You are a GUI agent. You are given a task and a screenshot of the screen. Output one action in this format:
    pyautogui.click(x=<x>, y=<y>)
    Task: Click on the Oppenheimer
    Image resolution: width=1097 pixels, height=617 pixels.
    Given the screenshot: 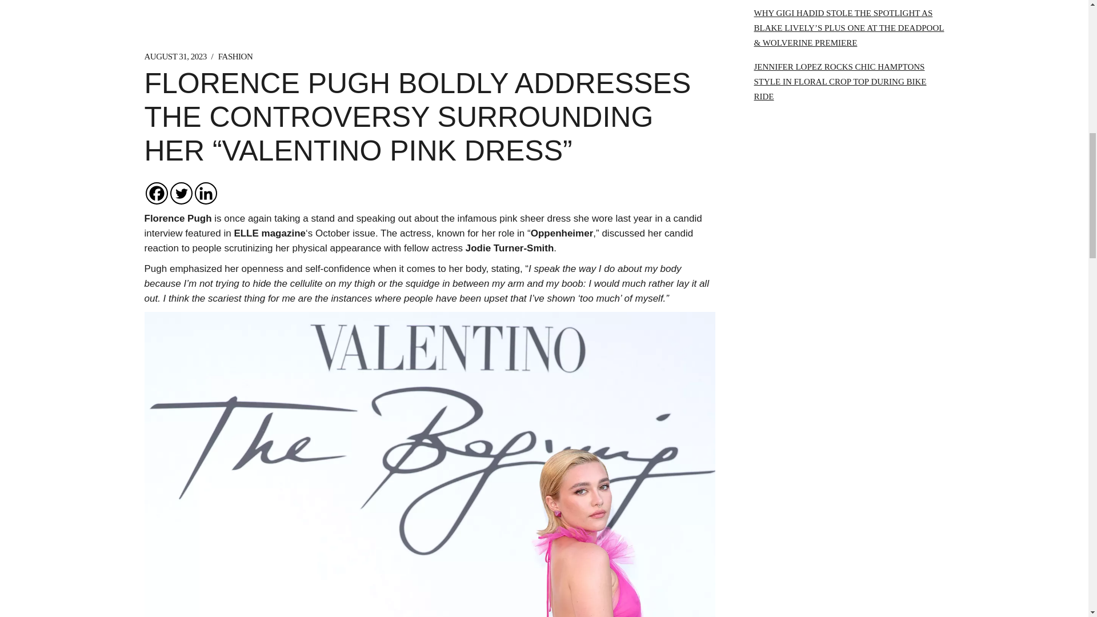 What is the action you would take?
    pyautogui.click(x=562, y=233)
    